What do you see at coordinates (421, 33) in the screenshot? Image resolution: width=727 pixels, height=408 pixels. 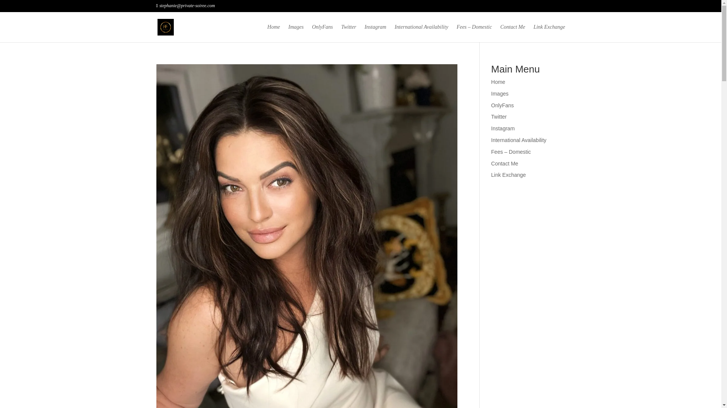 I see `International Availability` at bounding box center [421, 33].